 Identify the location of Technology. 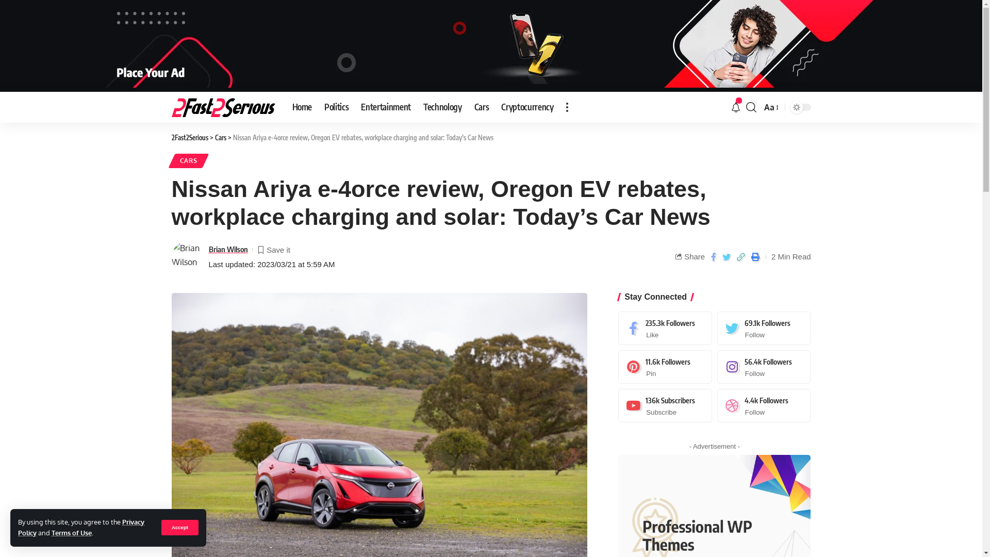
(442, 107).